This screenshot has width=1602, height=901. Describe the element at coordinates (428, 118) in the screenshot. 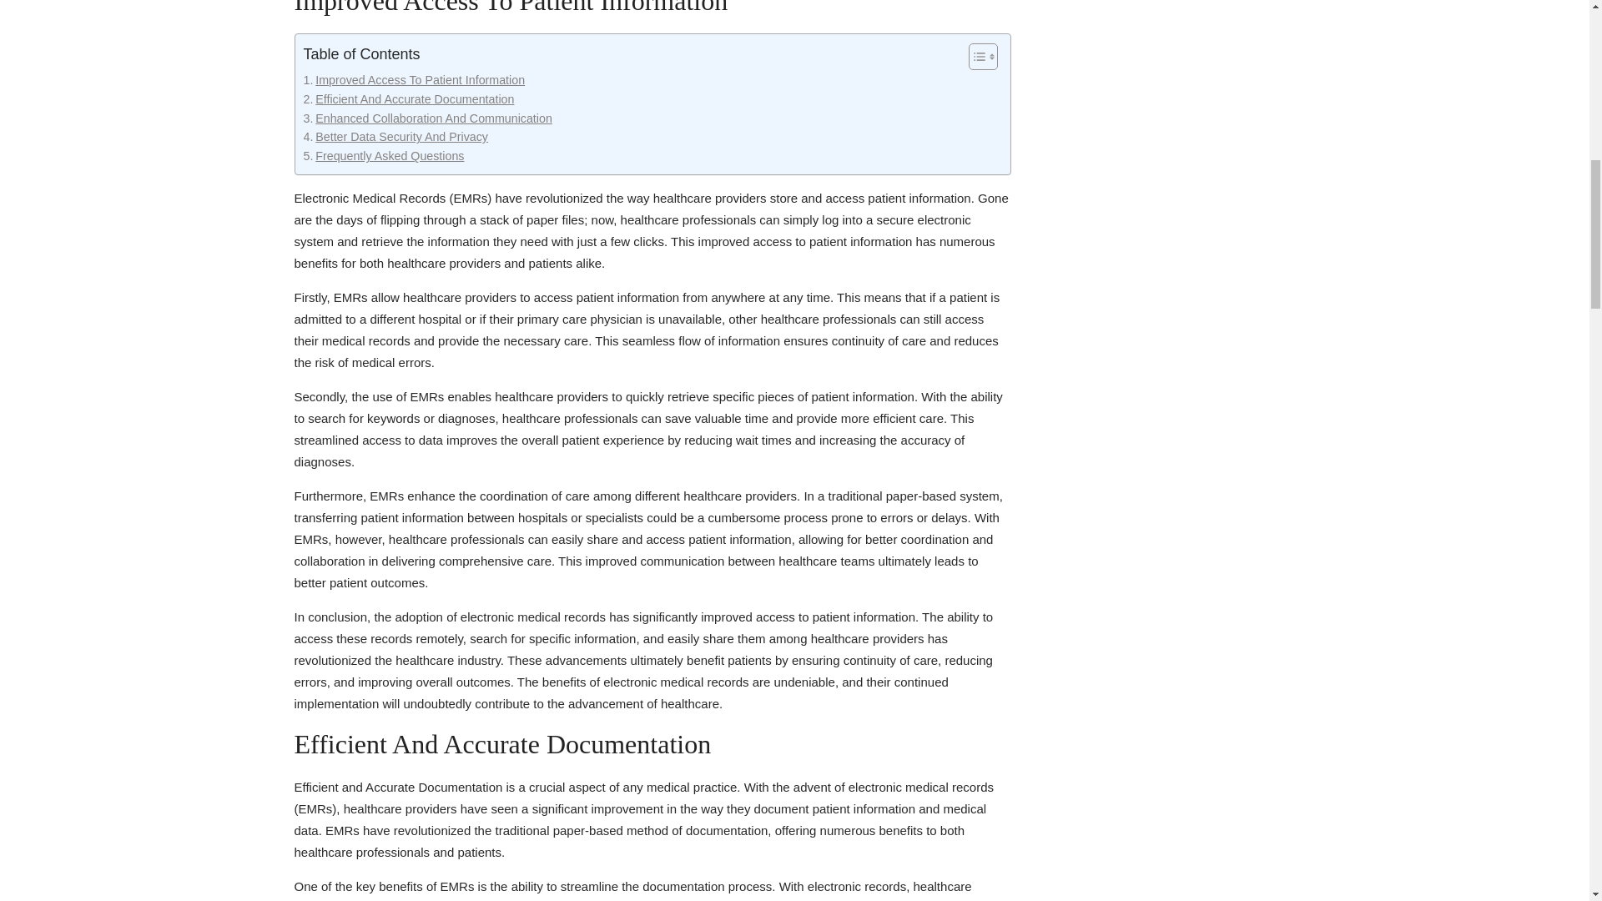

I see `Enhanced Collaboration And Communication` at that location.